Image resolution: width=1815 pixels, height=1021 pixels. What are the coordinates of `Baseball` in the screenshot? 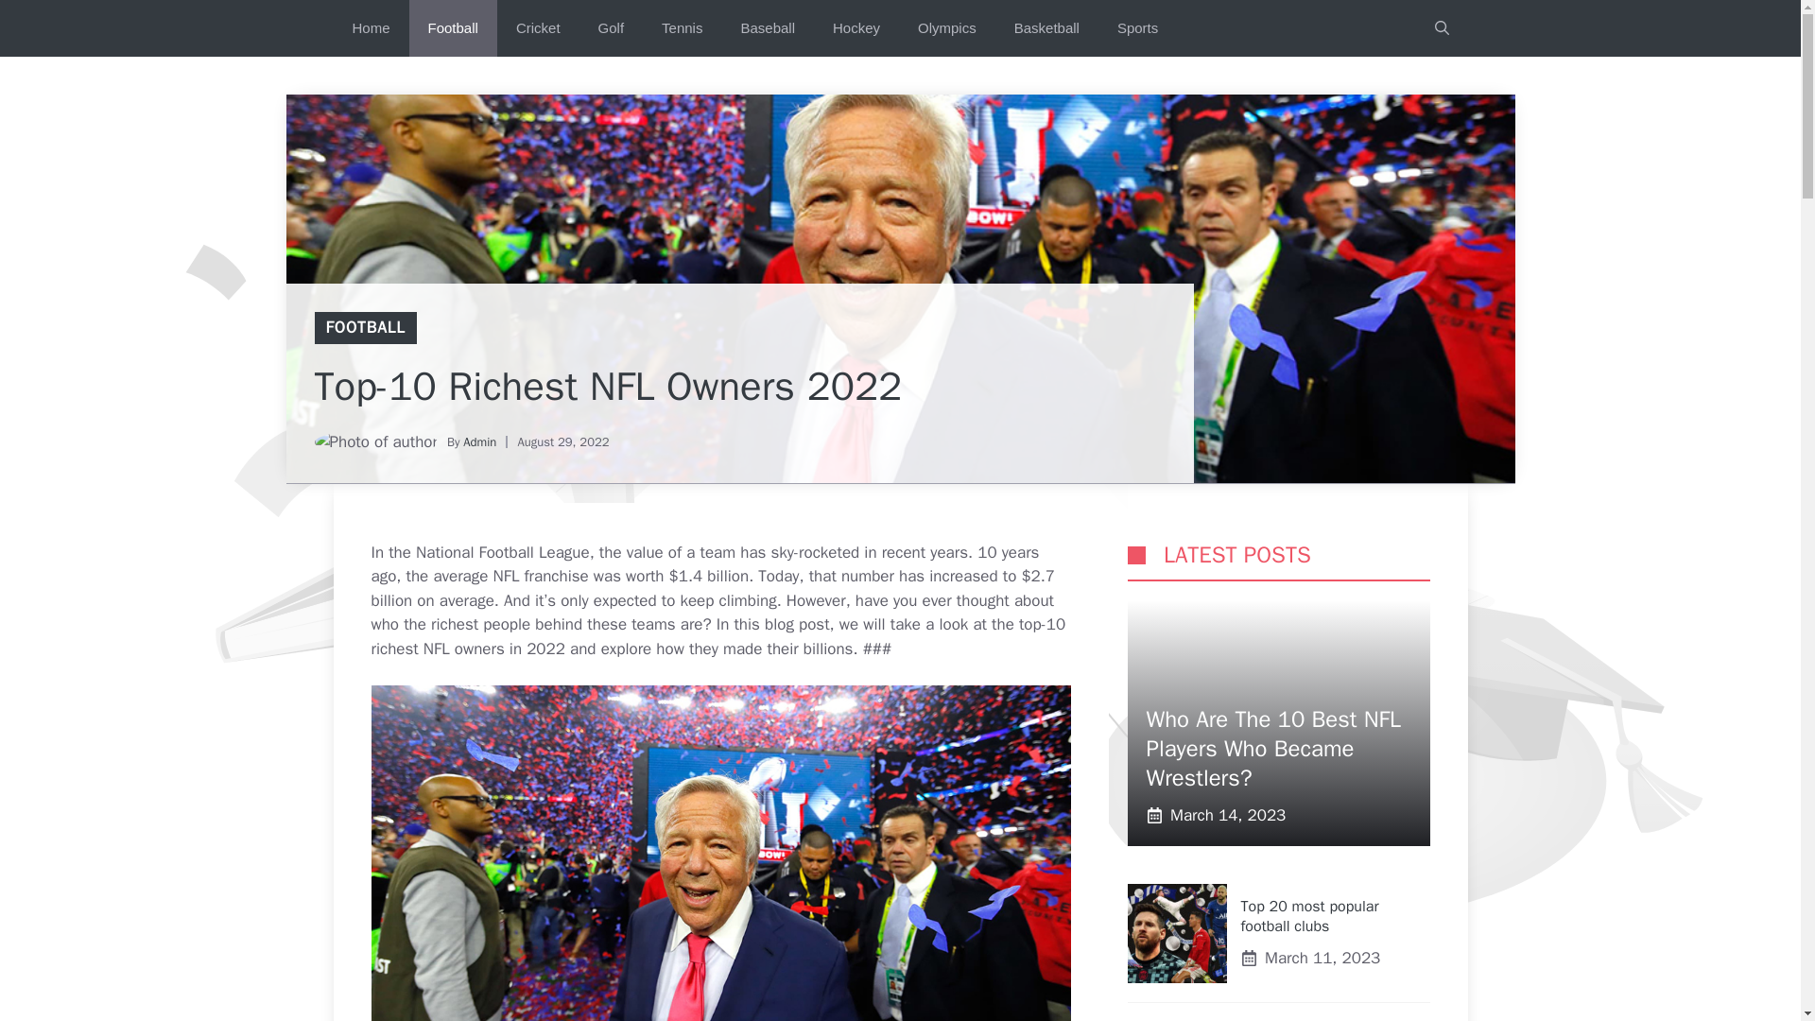 It's located at (767, 28).